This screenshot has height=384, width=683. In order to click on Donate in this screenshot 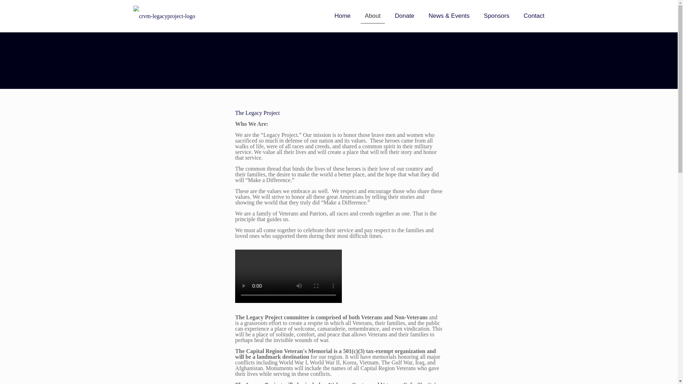, I will do `click(404, 16)`.